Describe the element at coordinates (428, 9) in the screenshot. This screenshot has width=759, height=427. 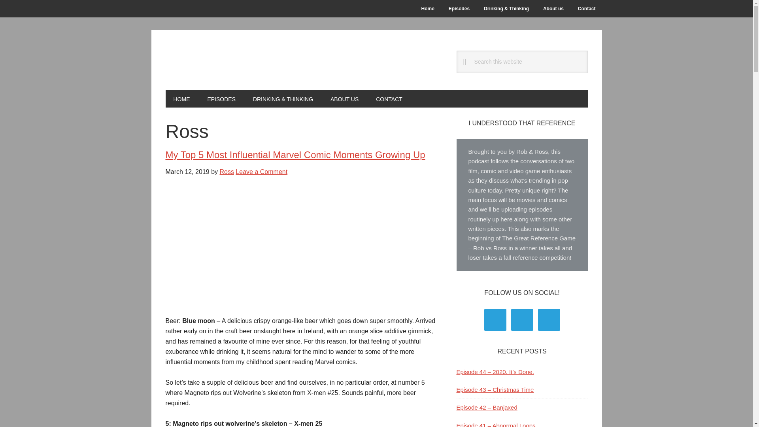
I see `Home` at that location.